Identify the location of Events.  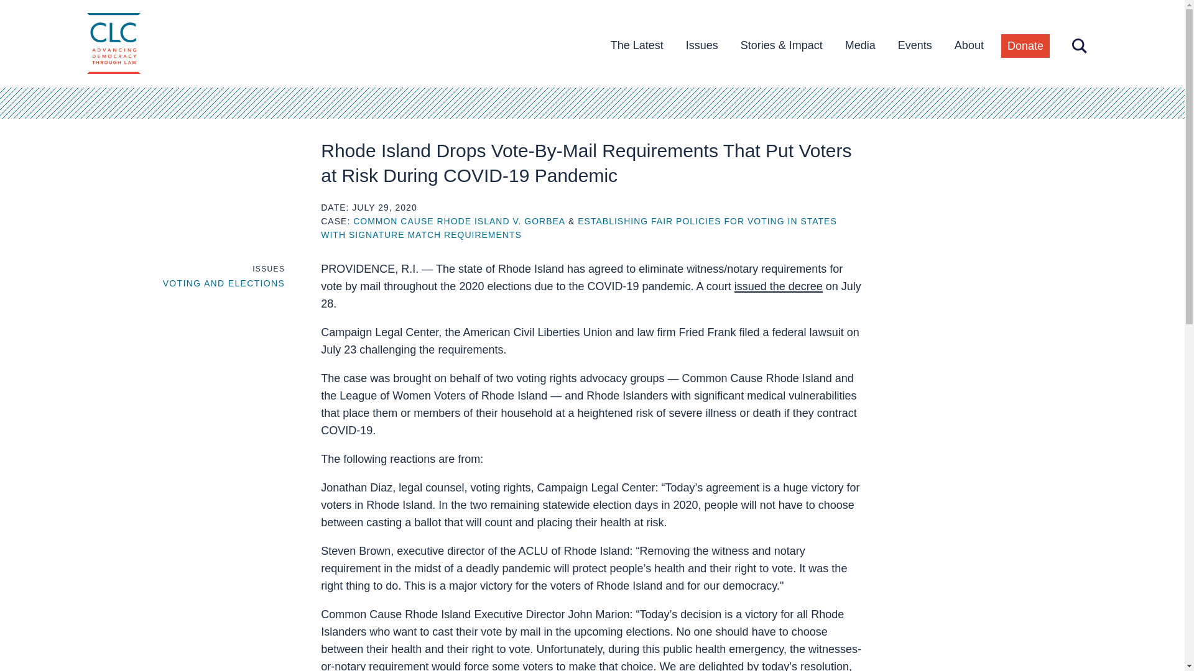
(915, 45).